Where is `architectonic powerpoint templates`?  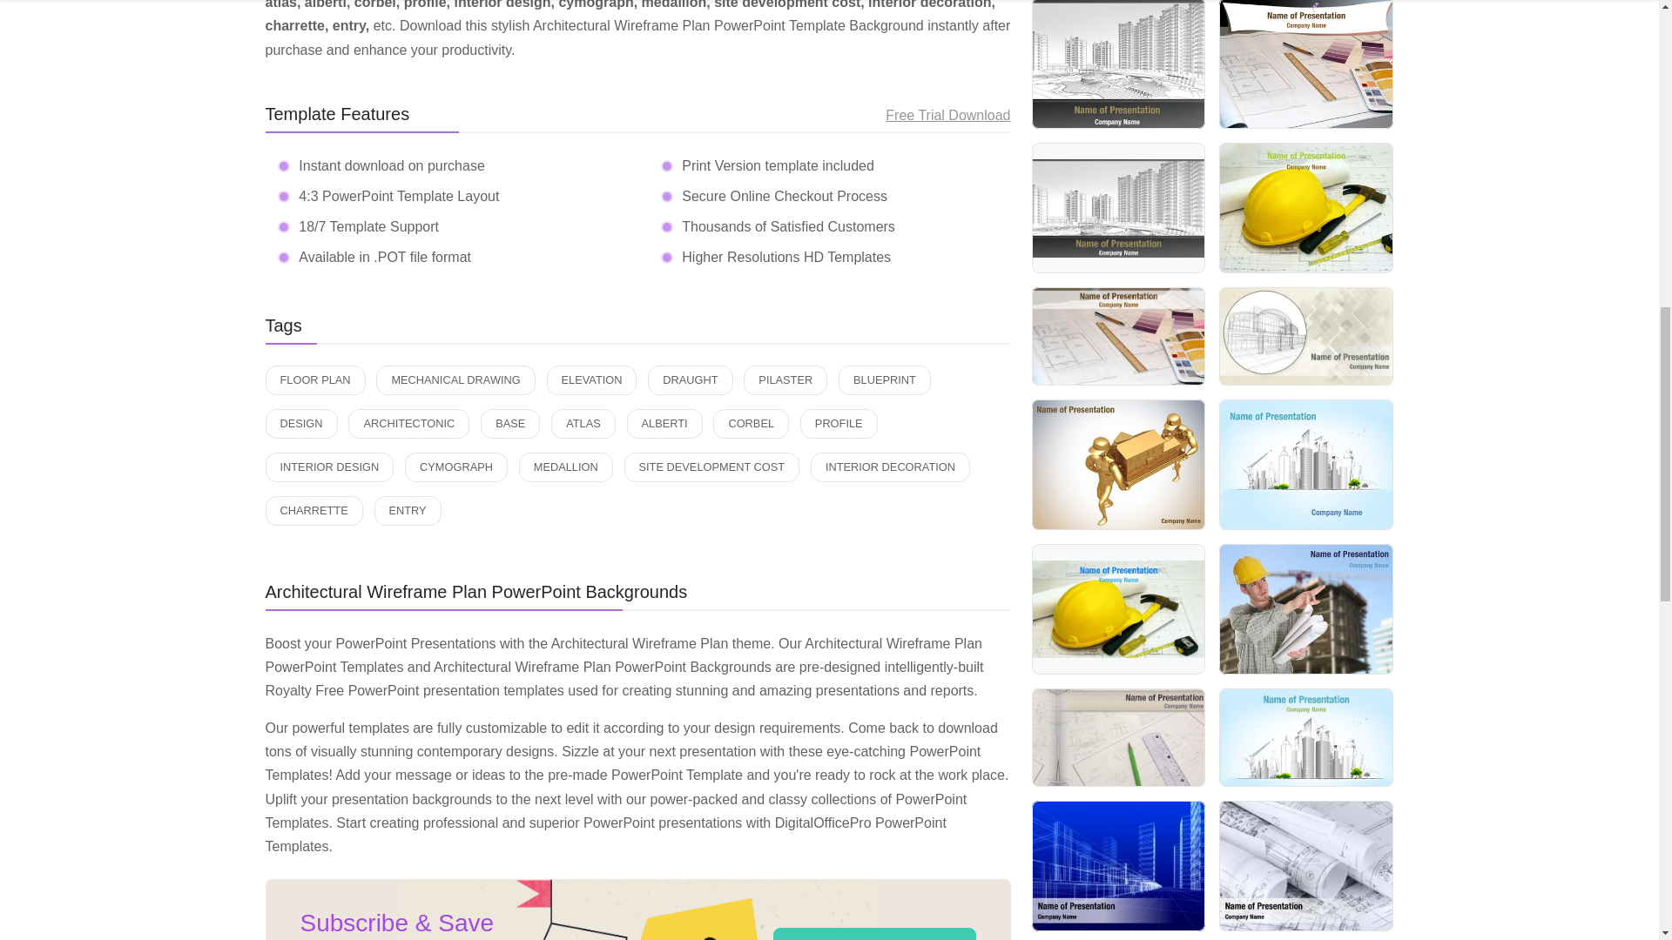 architectonic powerpoint templates is located at coordinates (408, 423).